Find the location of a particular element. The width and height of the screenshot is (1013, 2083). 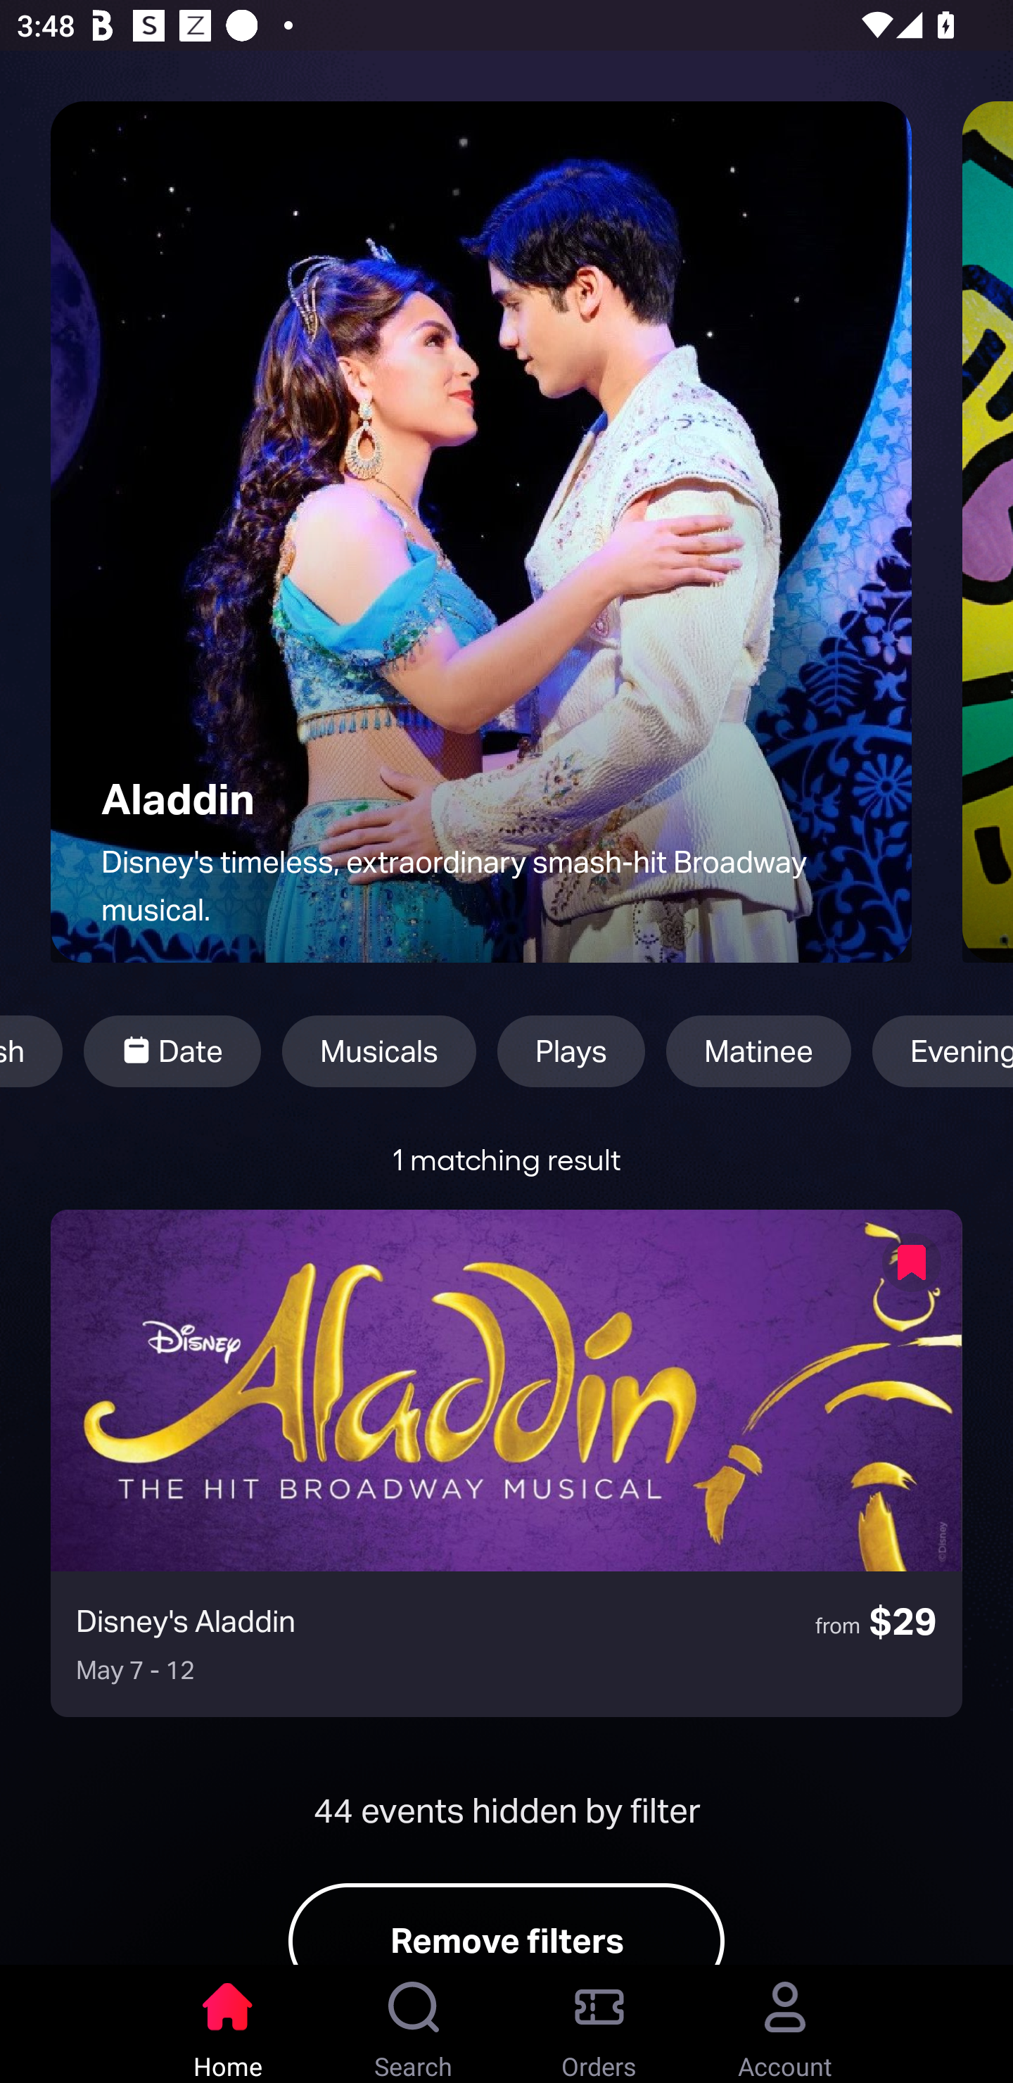

Date is located at coordinates (172, 1051).